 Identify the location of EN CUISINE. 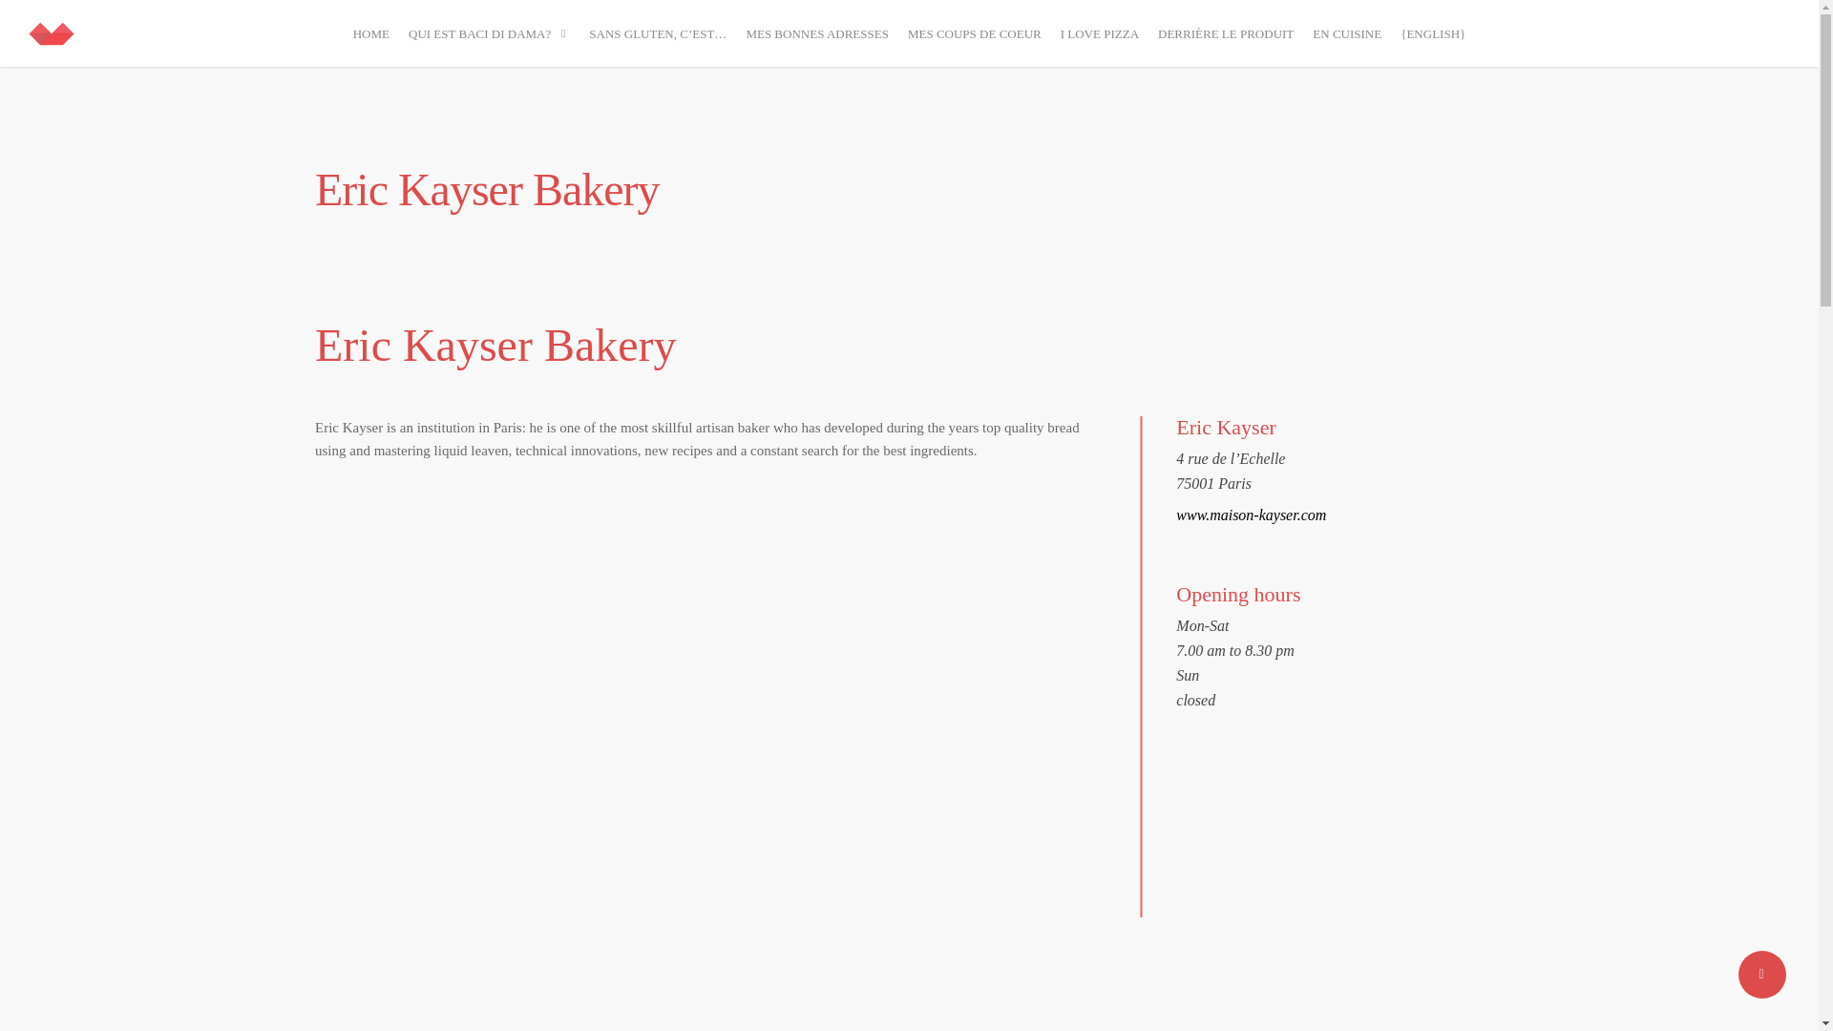
(1347, 32).